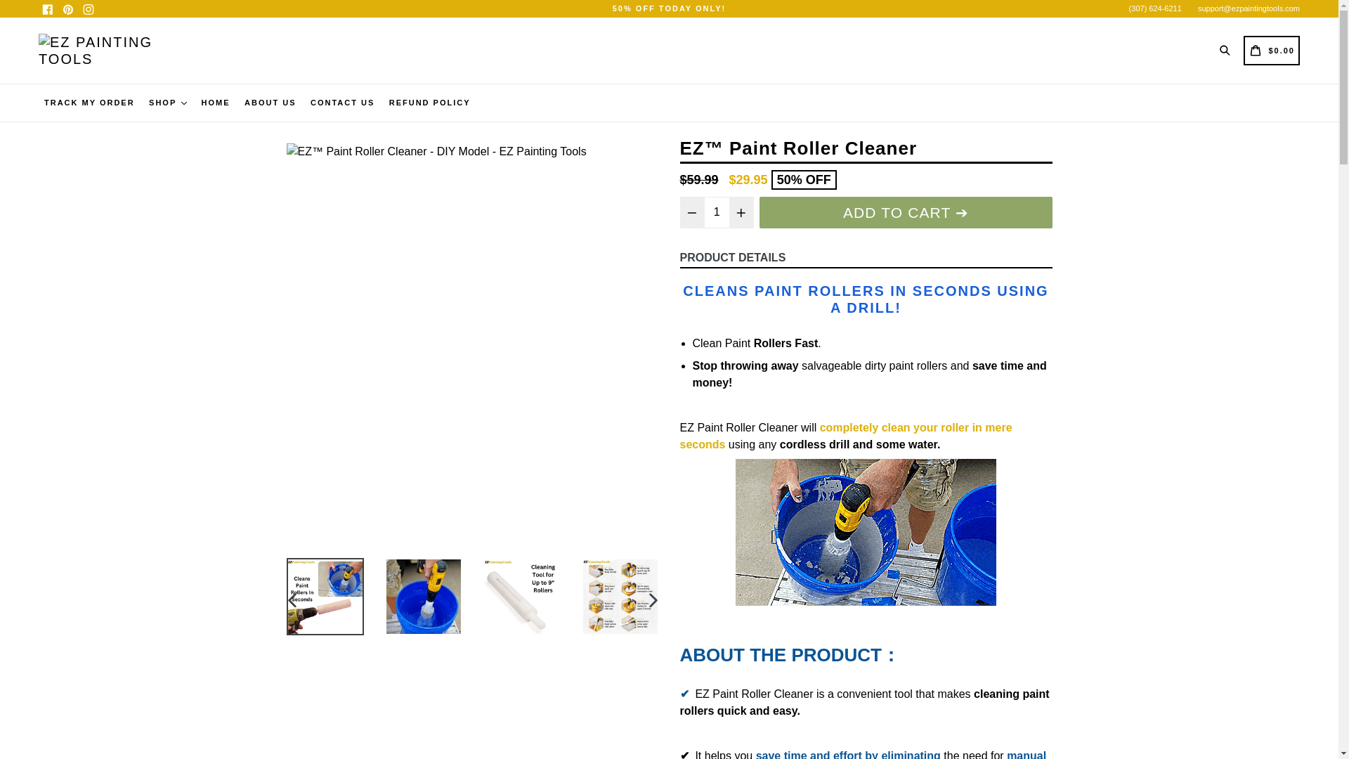 The image size is (1349, 759). What do you see at coordinates (89, 9) in the screenshot?
I see `Instagram` at bounding box center [89, 9].